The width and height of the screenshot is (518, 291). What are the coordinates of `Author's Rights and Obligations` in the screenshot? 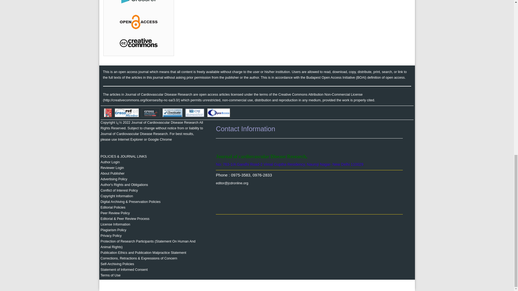 It's located at (124, 185).